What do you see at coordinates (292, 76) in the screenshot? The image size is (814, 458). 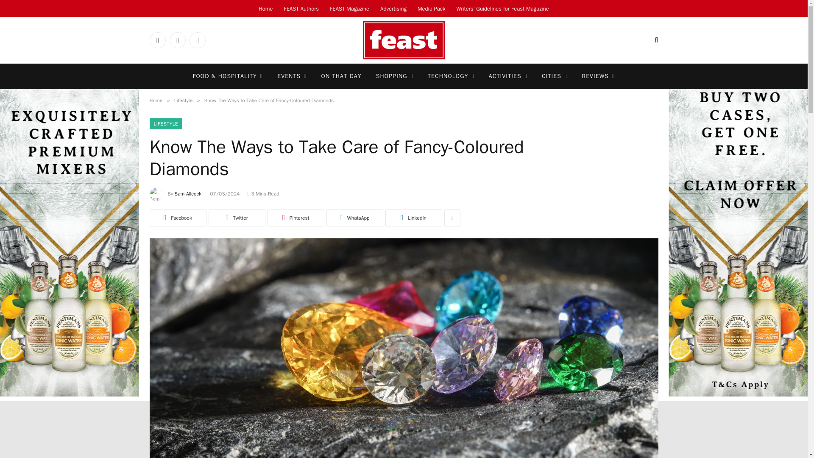 I see `EVENTS` at bounding box center [292, 76].